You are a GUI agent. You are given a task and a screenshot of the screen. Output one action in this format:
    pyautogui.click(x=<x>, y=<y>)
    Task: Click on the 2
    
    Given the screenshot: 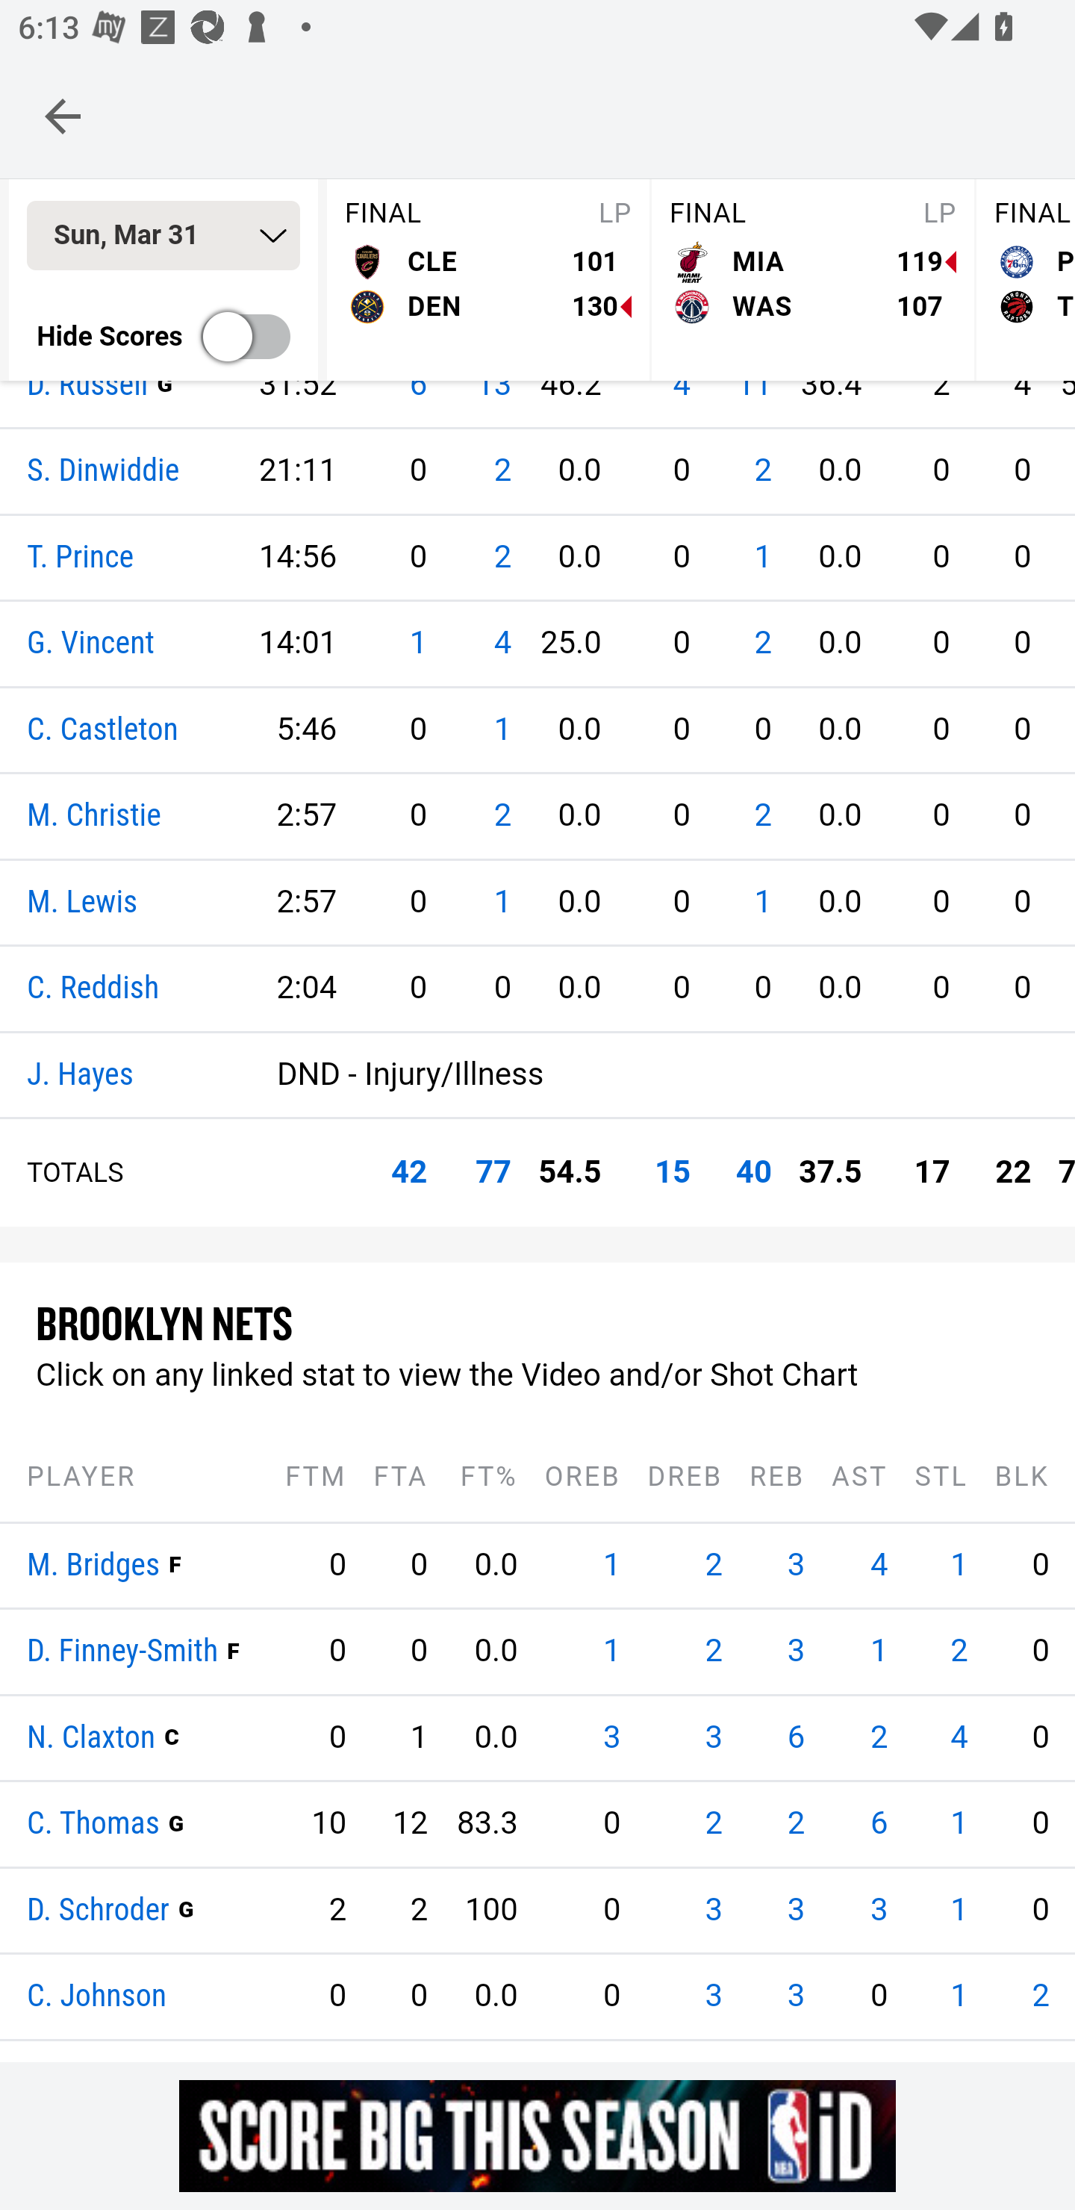 What is the action you would take?
    pyautogui.click(x=1039, y=1996)
    